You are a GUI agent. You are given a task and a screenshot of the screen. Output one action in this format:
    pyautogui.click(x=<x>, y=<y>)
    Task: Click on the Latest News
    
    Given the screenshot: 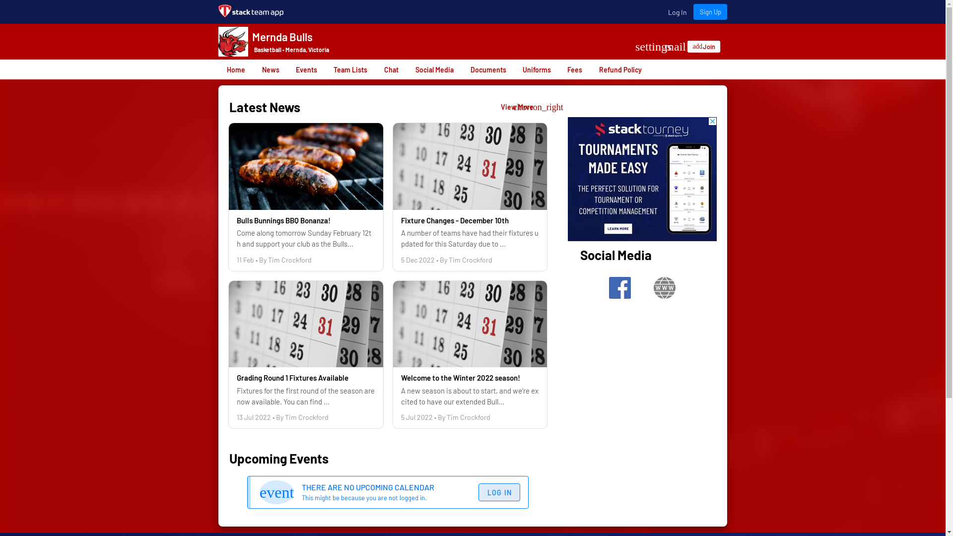 What is the action you would take?
    pyautogui.click(x=261, y=107)
    